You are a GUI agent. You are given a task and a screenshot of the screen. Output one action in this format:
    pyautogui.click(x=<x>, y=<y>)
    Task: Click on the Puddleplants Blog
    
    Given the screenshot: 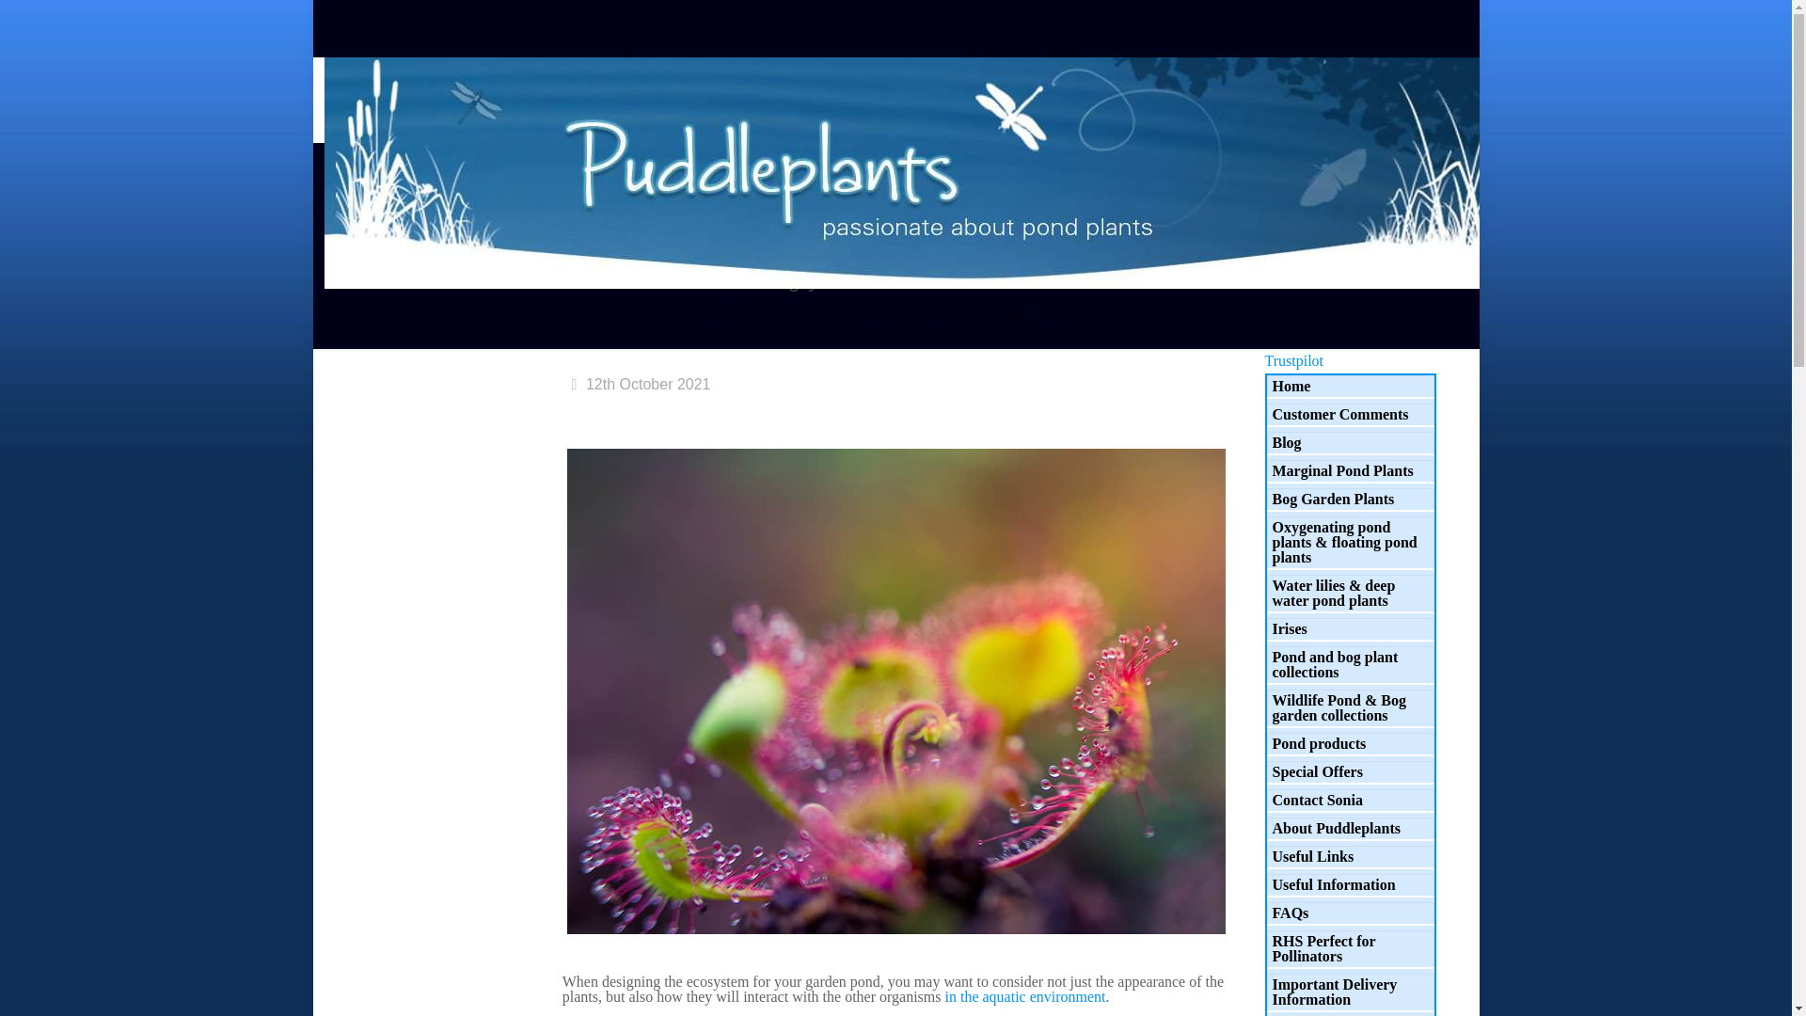 What is the action you would take?
    pyautogui.click(x=758, y=312)
    